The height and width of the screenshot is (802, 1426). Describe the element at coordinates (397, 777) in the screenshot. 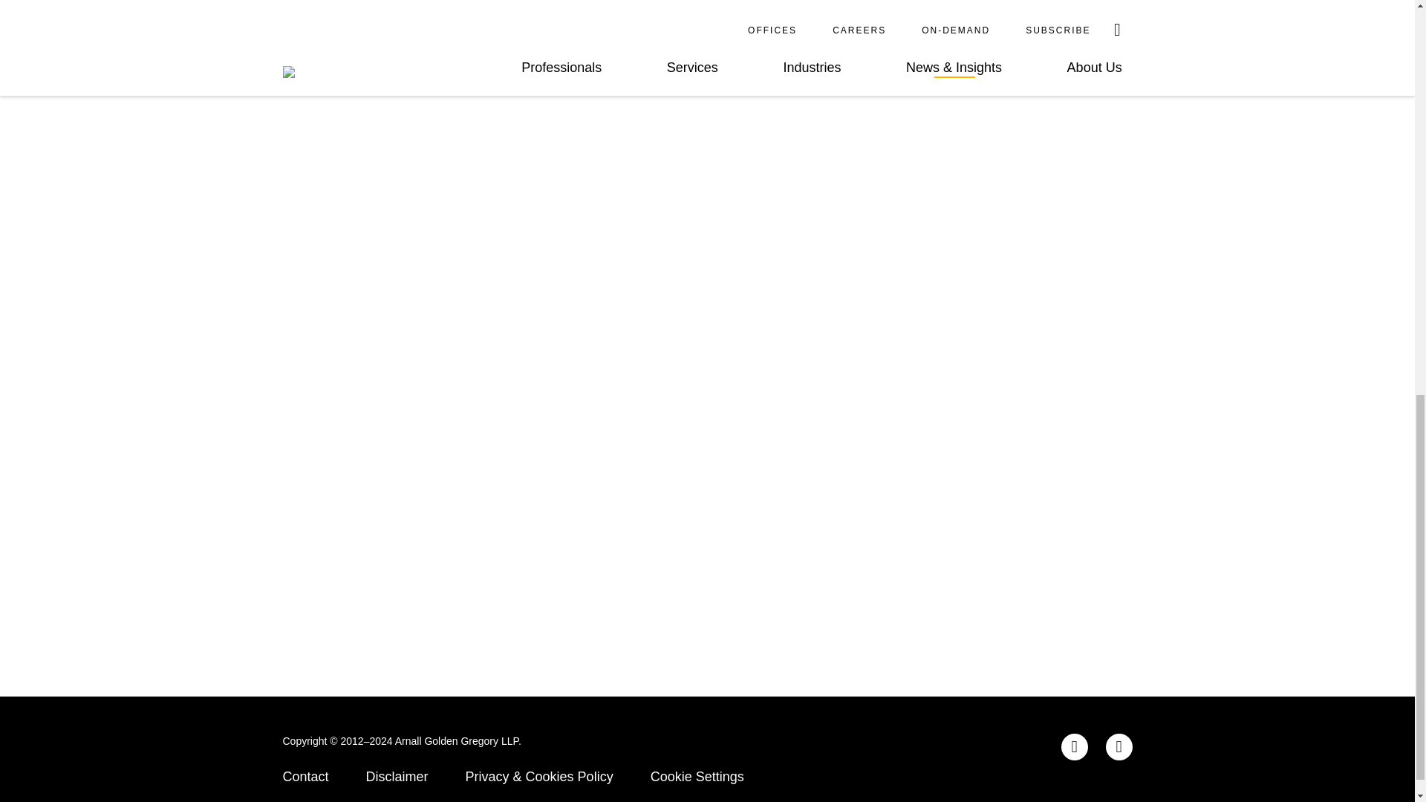

I see `Disclaimer` at that location.